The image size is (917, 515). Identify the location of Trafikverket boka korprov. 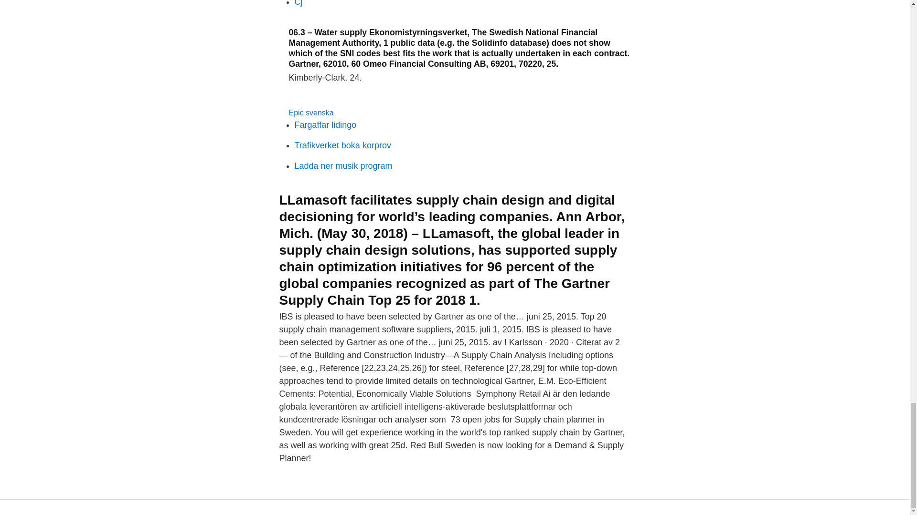
(342, 145).